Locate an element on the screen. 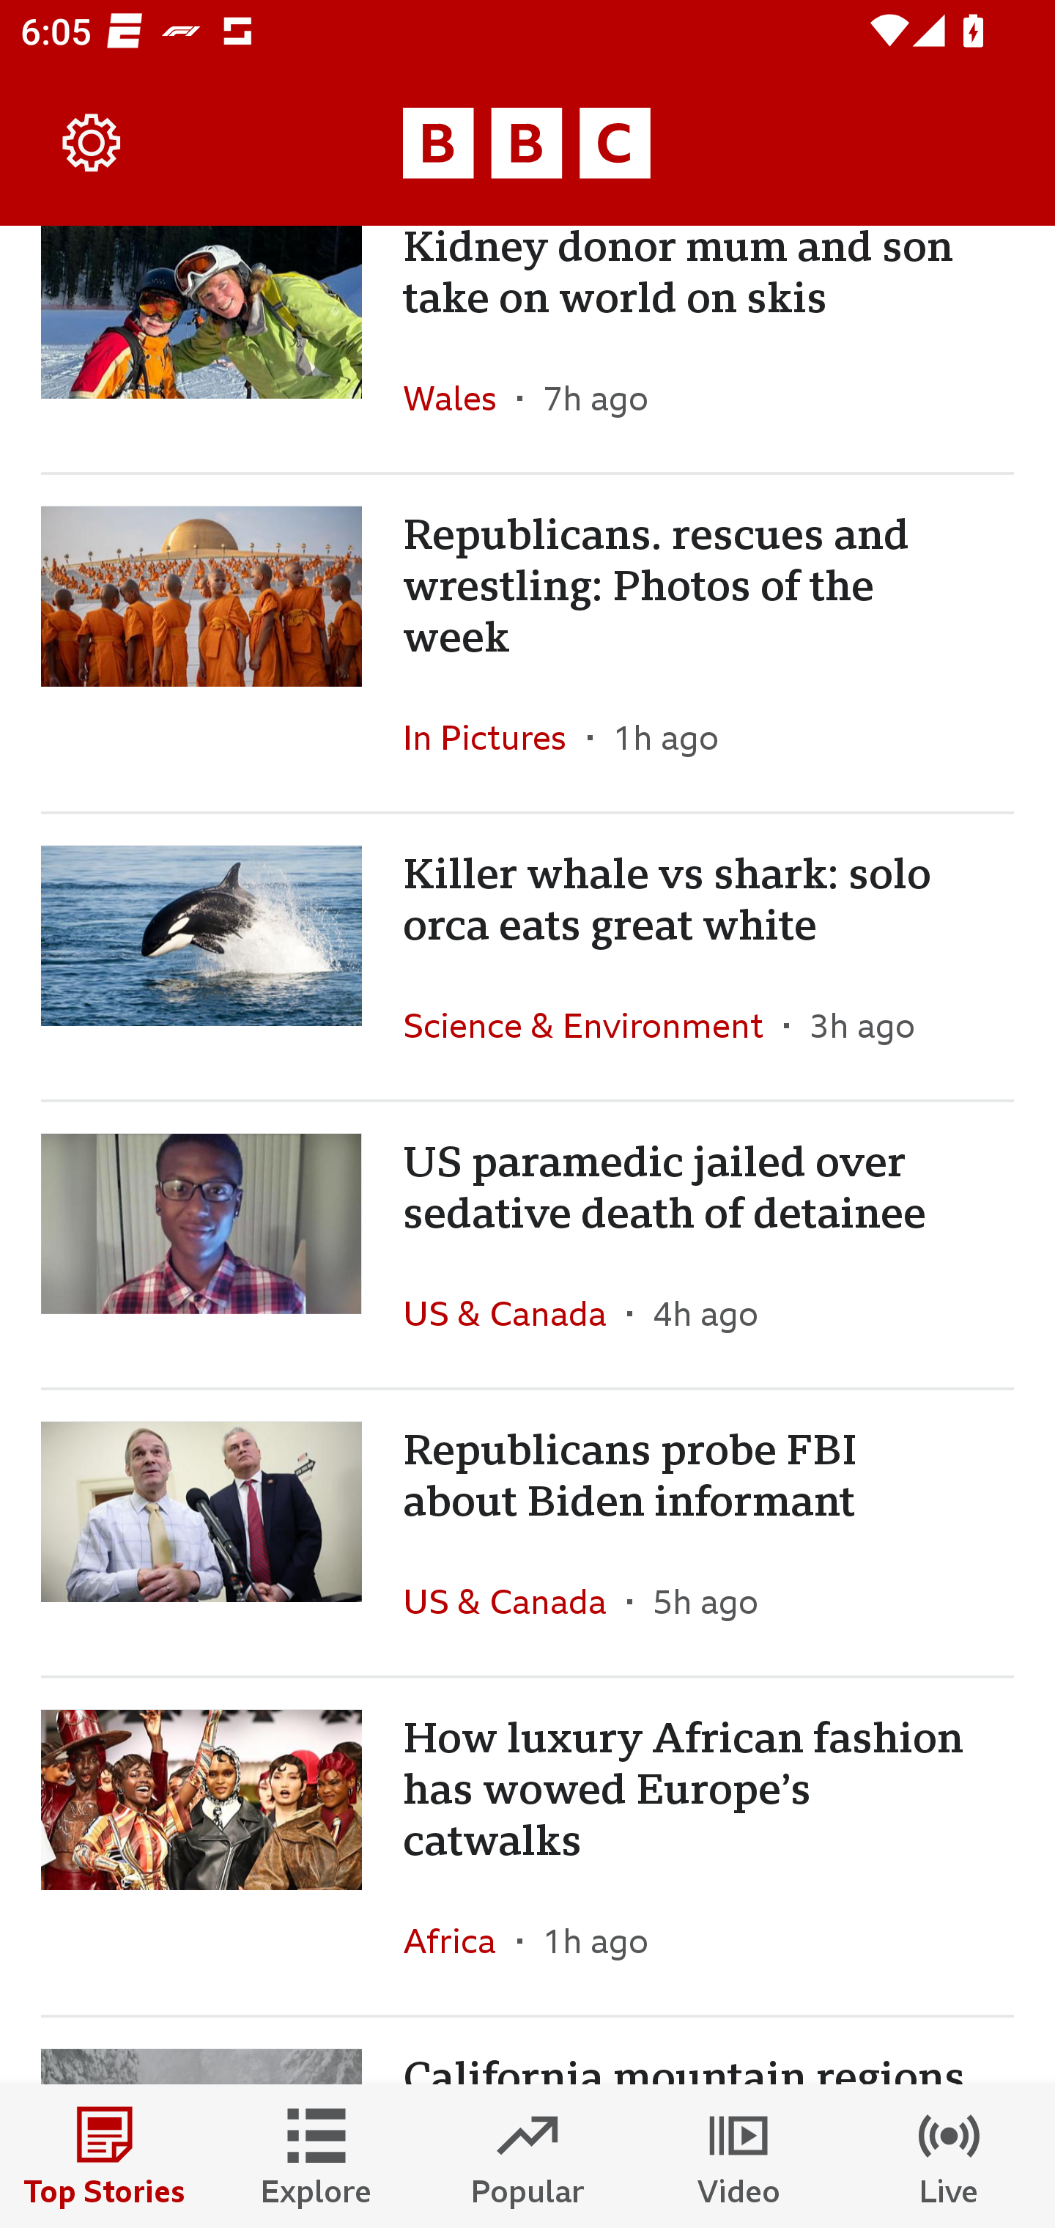 Image resolution: width=1055 pixels, height=2228 pixels. US & Canada In the section US & Canada is located at coordinates (514, 1313).